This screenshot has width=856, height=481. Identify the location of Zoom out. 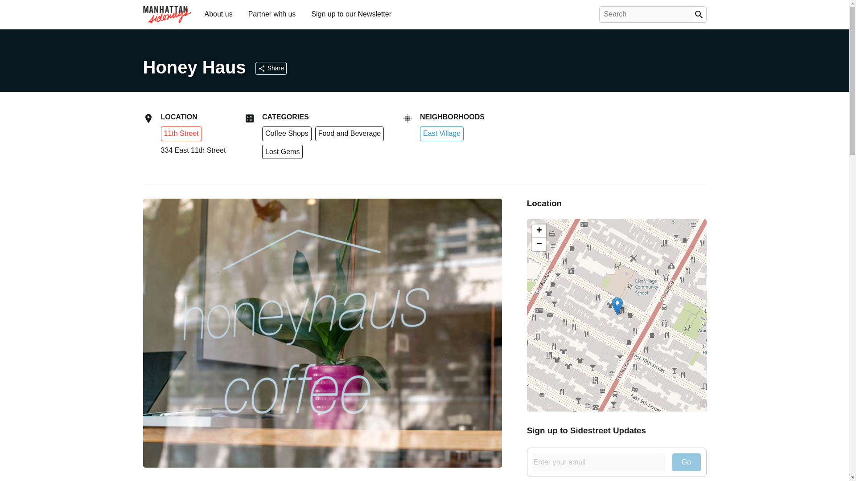
(539, 244).